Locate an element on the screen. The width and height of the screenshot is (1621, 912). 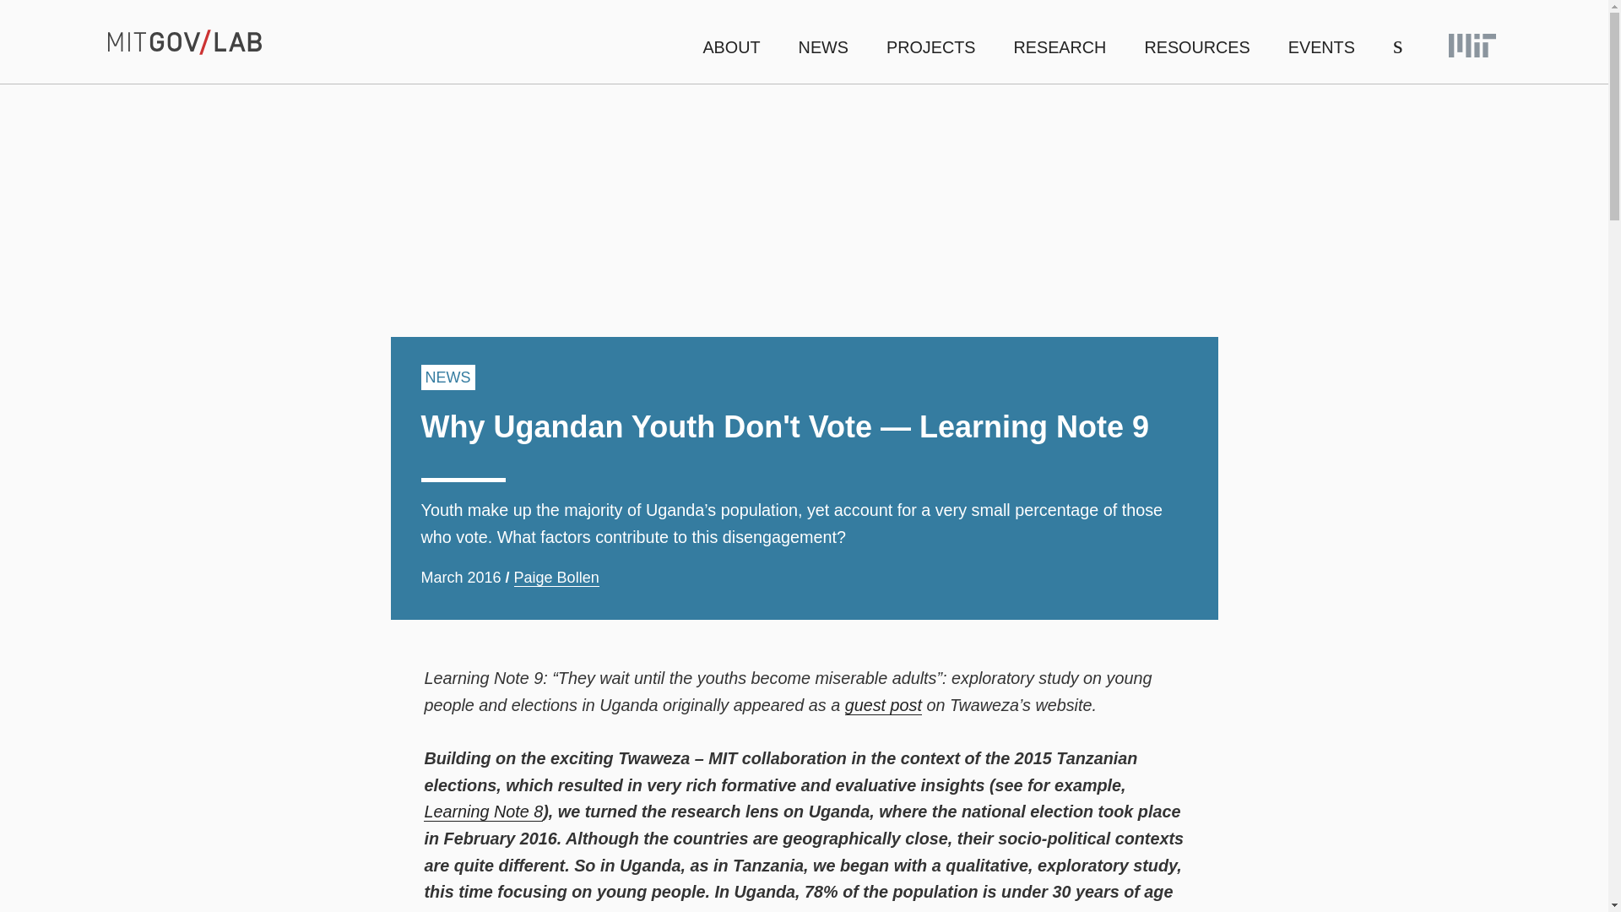
Paige Bollen is located at coordinates (556, 578).